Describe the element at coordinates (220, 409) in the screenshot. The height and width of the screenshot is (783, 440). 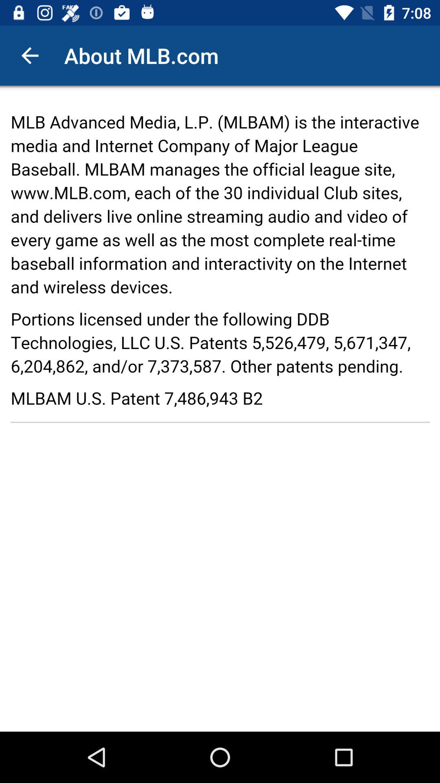
I see `opens up app` at that location.